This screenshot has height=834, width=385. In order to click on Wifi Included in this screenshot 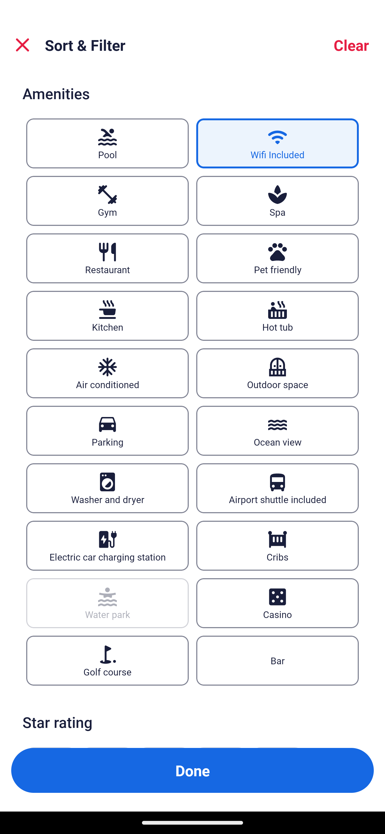, I will do `click(278, 143)`.